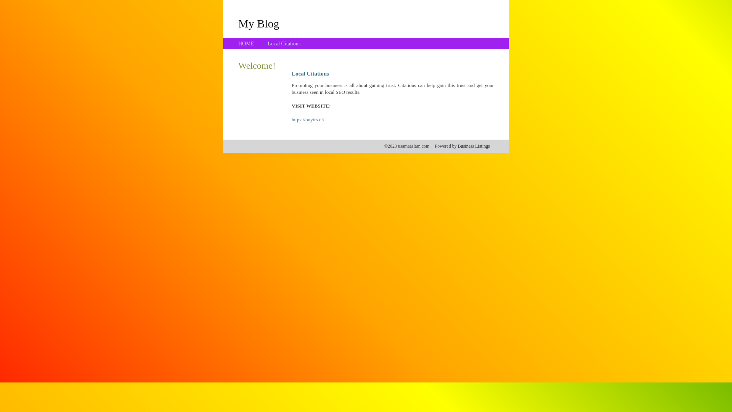 This screenshot has height=412, width=732. What do you see at coordinates (284, 43) in the screenshot?
I see `Local Citations` at bounding box center [284, 43].